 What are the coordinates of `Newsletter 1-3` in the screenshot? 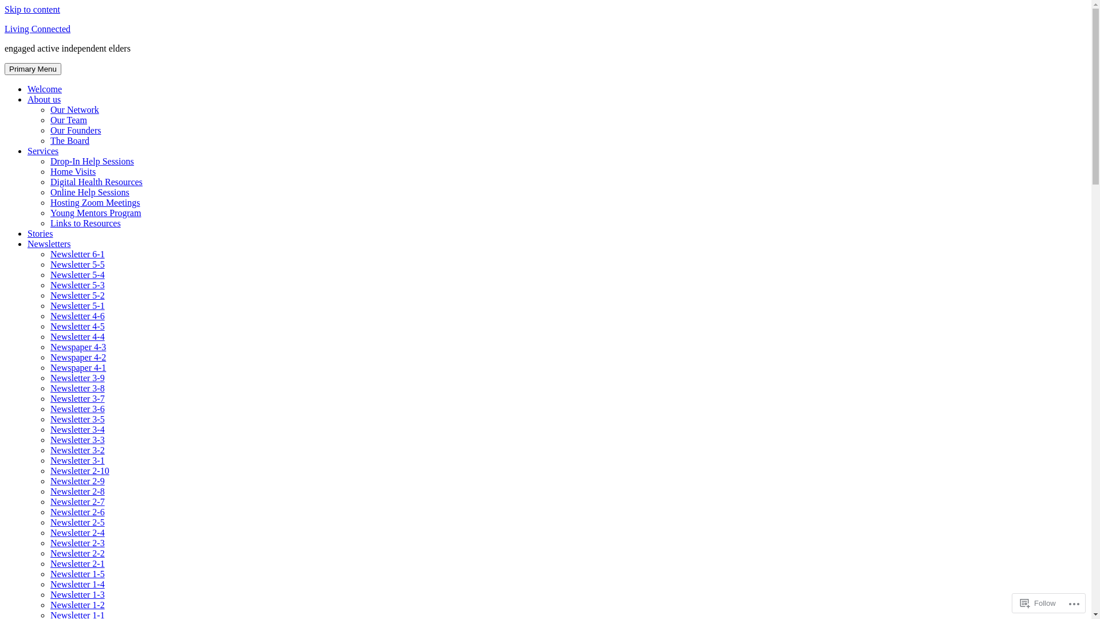 It's located at (78, 595).